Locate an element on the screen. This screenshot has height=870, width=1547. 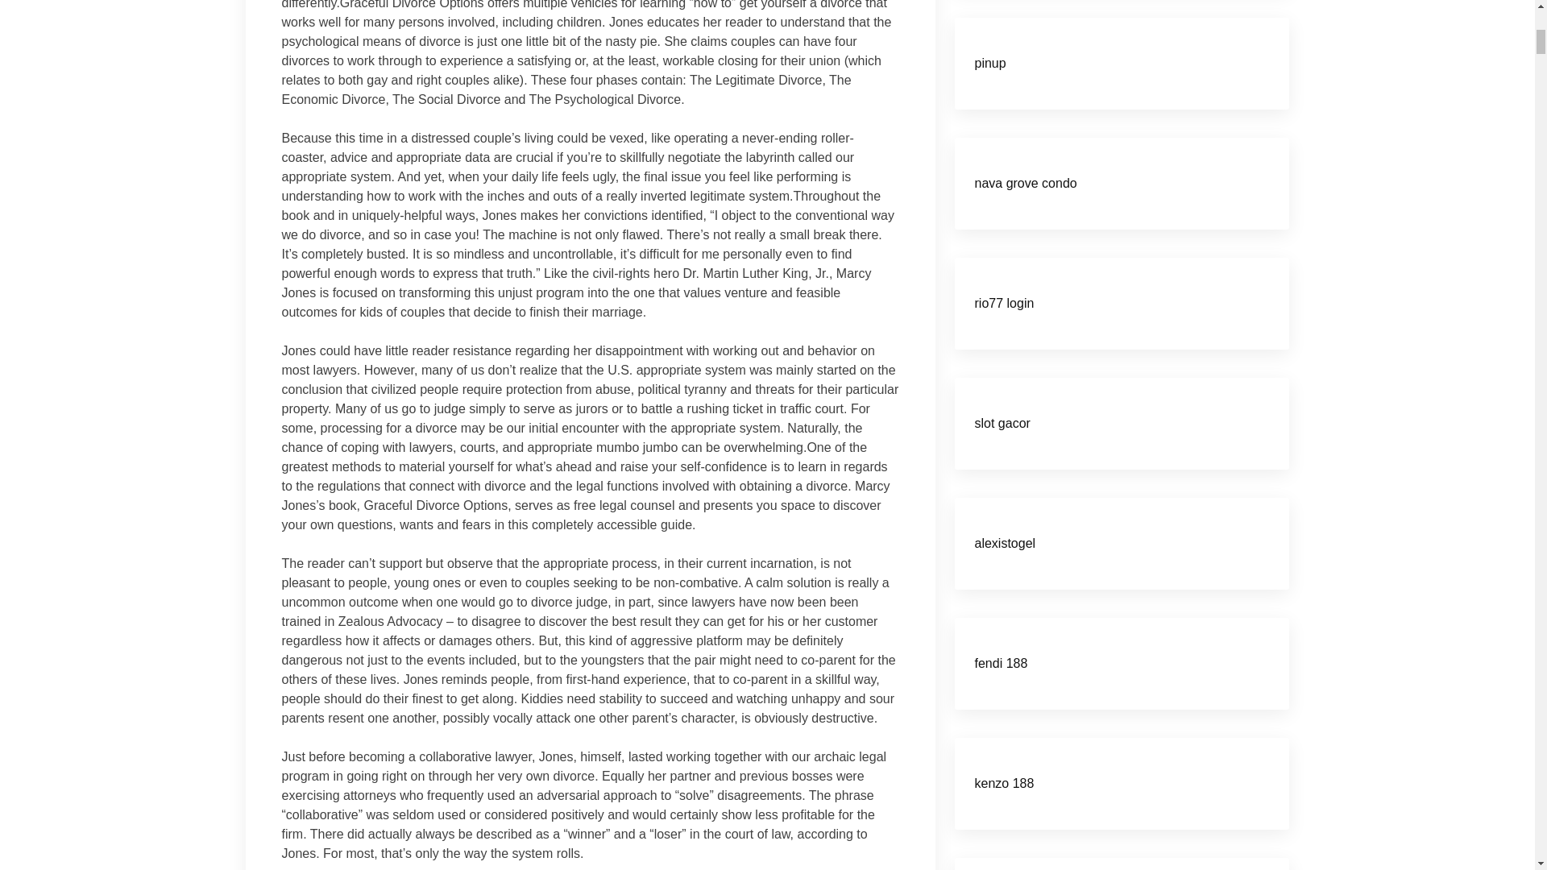
slot gacor is located at coordinates (1002, 423).